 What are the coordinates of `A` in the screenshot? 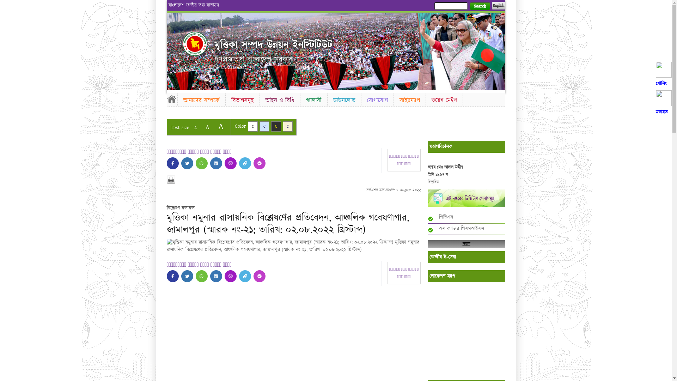 It's located at (207, 127).